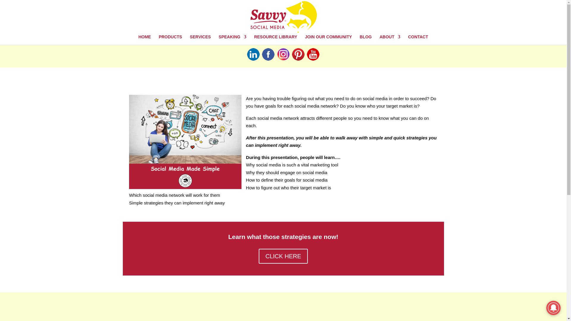 The height and width of the screenshot is (321, 571). What do you see at coordinates (232, 40) in the screenshot?
I see `SPEAKING` at bounding box center [232, 40].